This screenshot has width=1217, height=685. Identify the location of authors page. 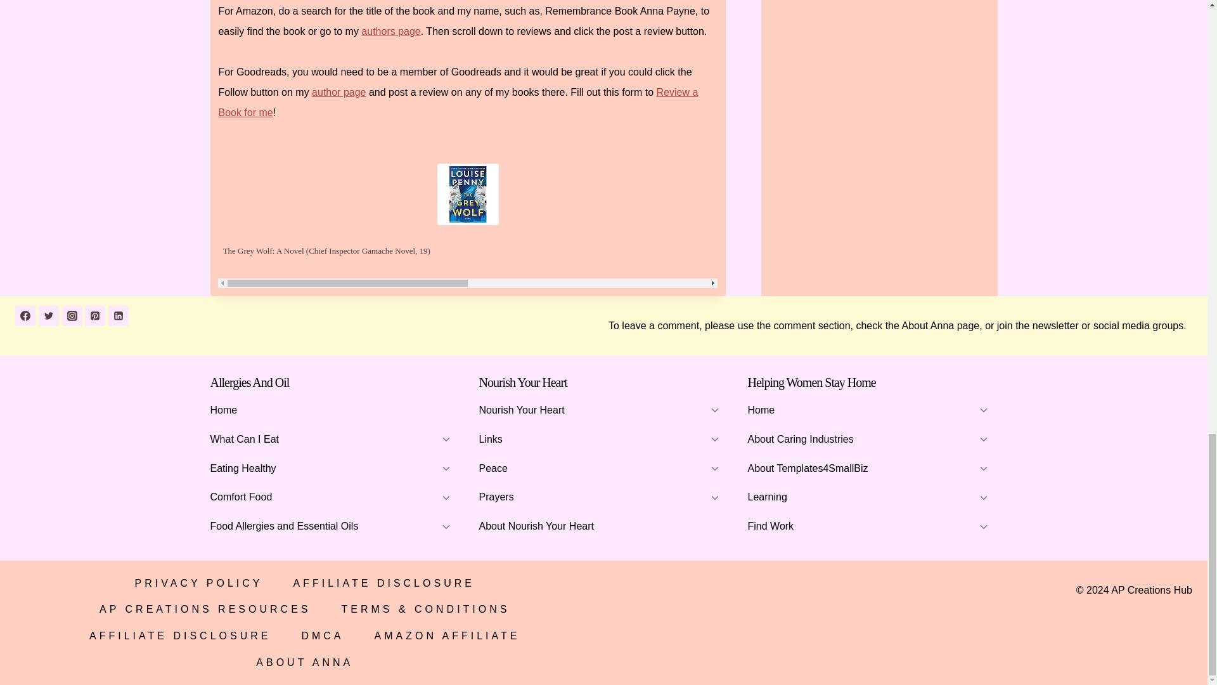
(390, 32).